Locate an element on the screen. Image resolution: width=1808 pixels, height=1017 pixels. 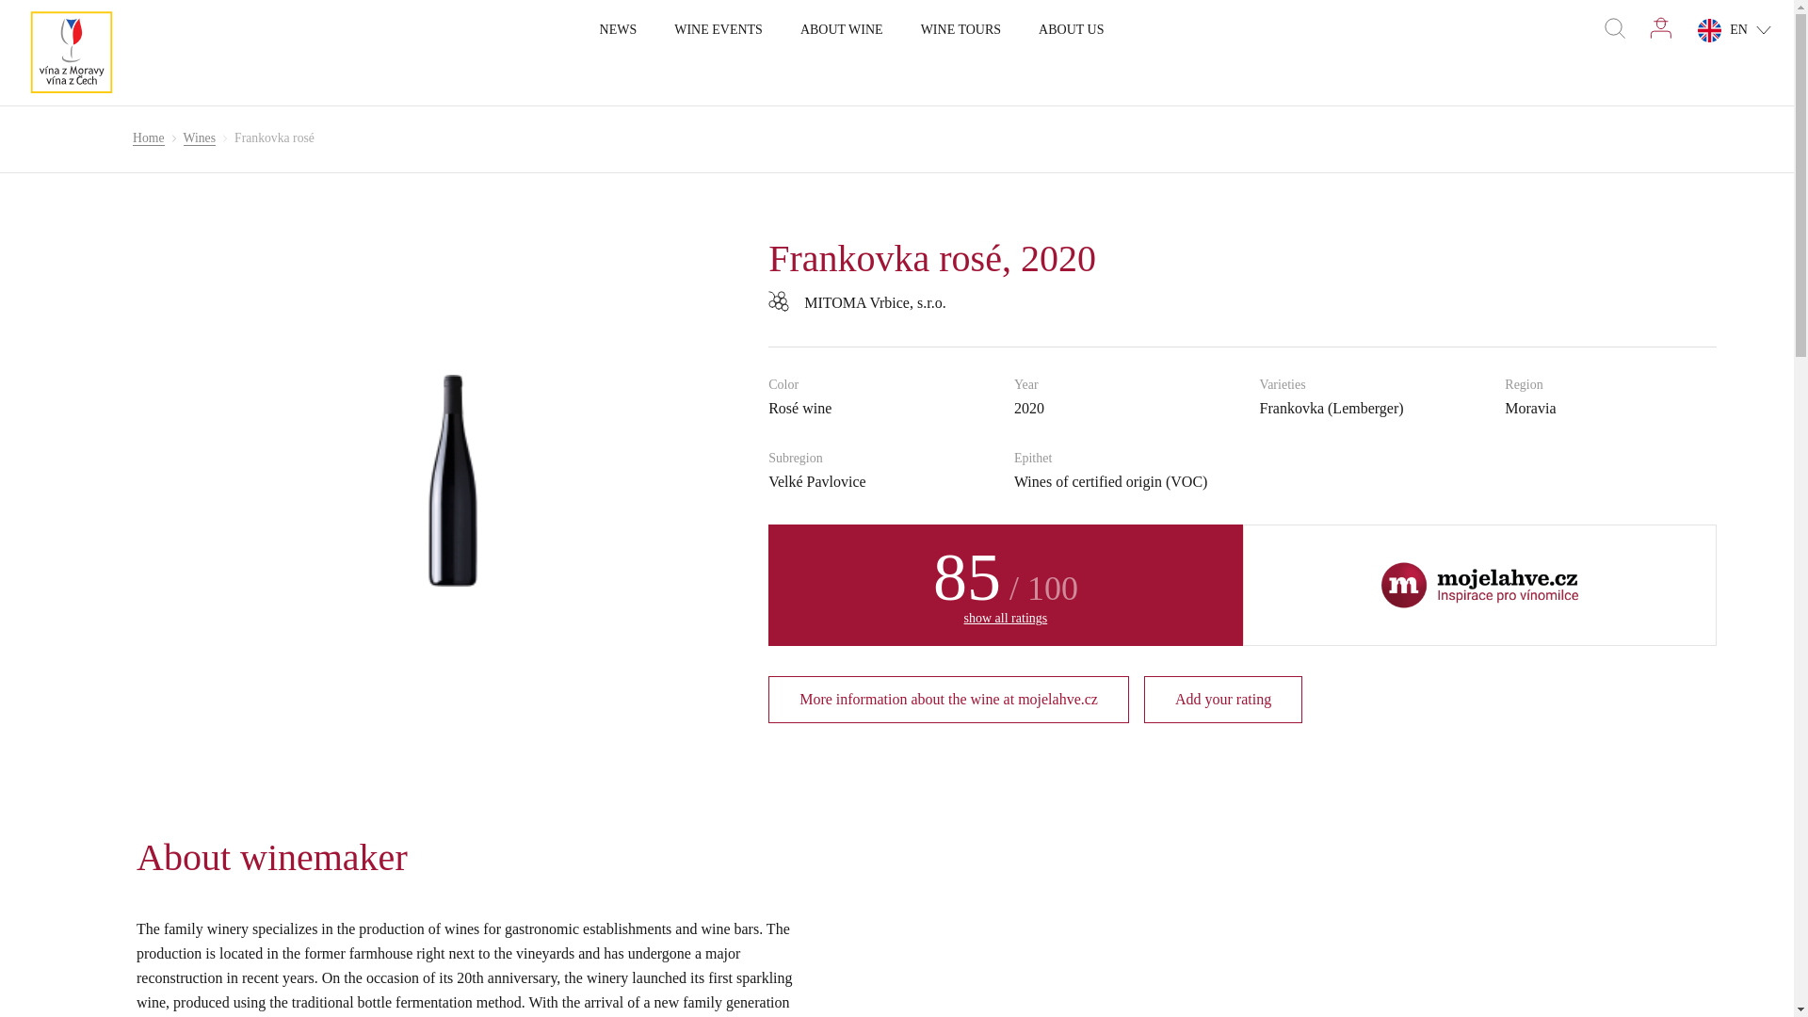
NEWS is located at coordinates (619, 29).